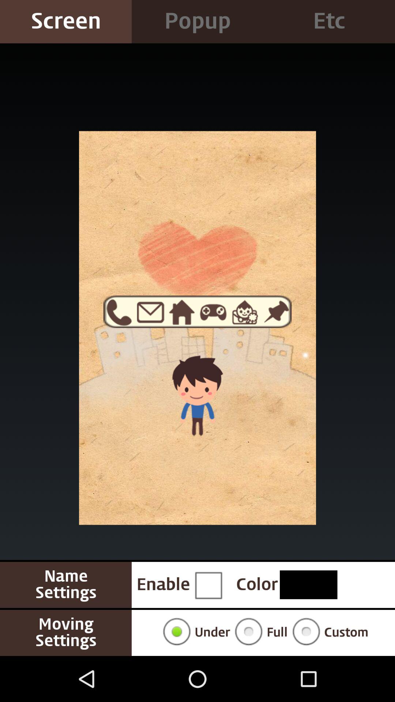 The image size is (395, 702). Describe the element at coordinates (208, 585) in the screenshot. I see `button to enable name settings` at that location.